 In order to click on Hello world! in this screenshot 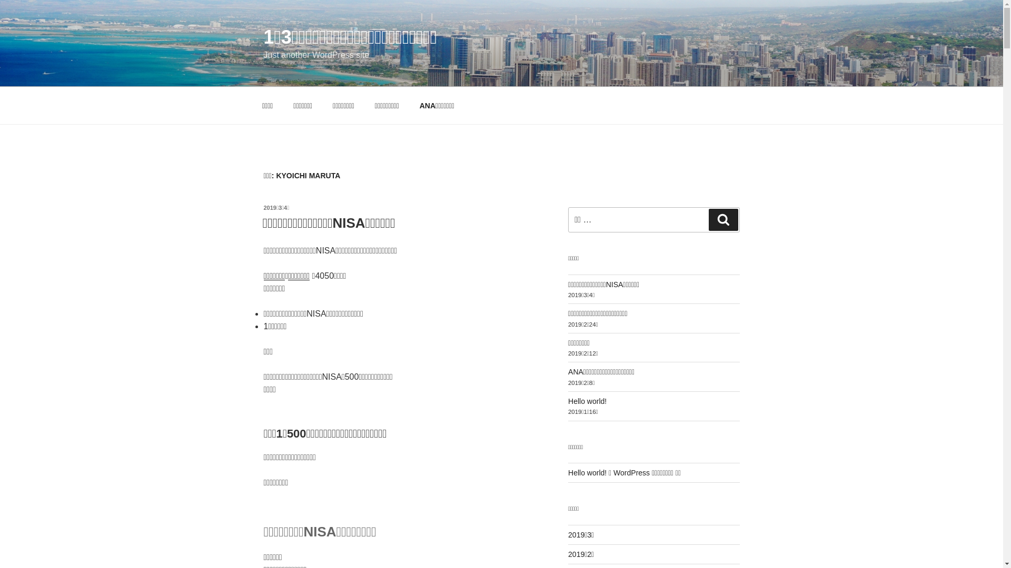, I will do `click(588, 473)`.